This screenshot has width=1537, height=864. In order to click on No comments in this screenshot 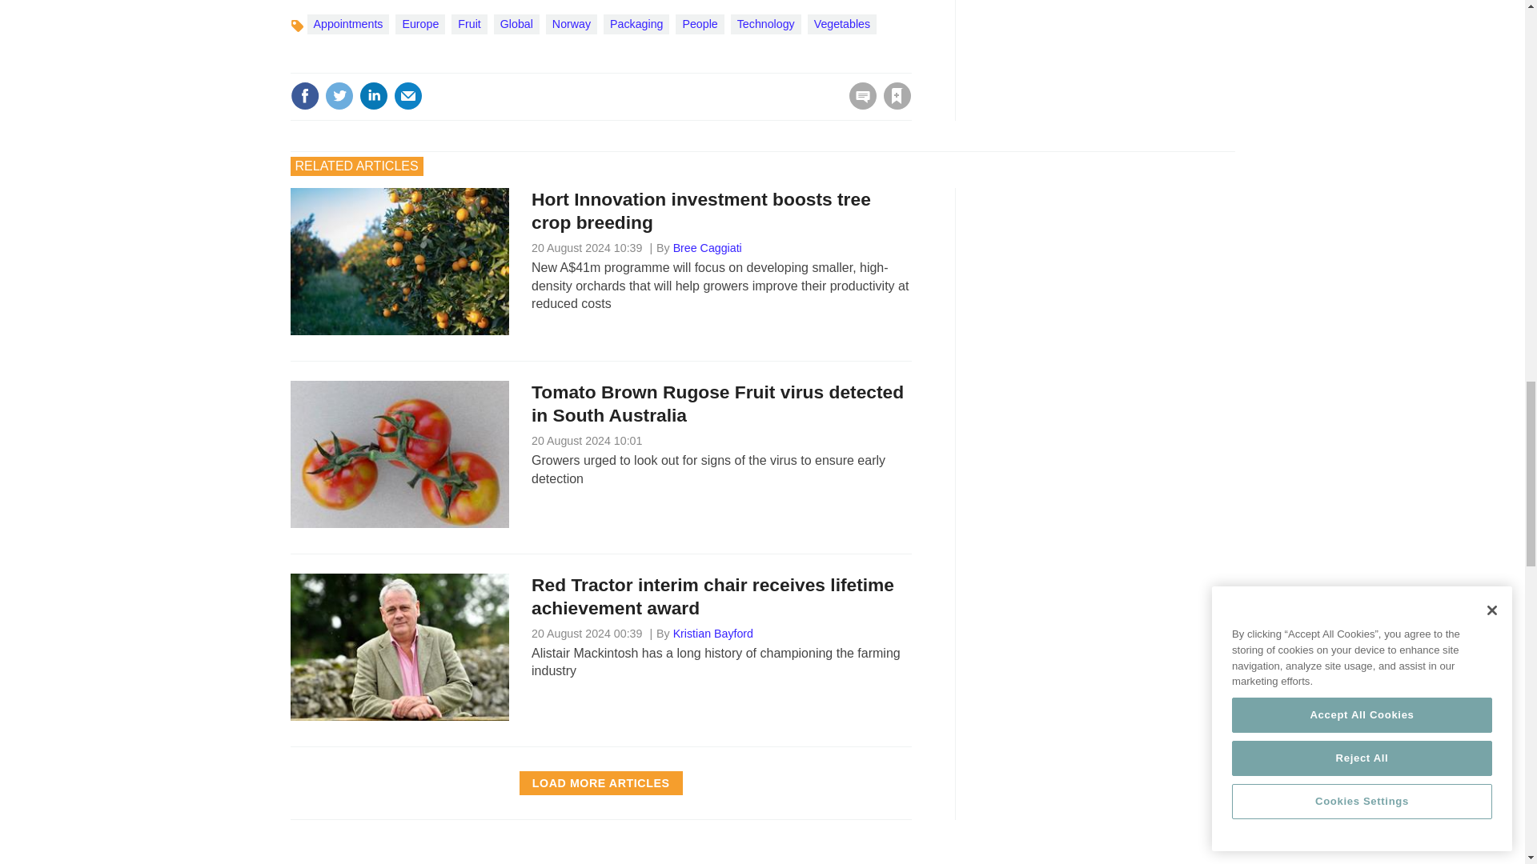, I will do `click(858, 106)`.